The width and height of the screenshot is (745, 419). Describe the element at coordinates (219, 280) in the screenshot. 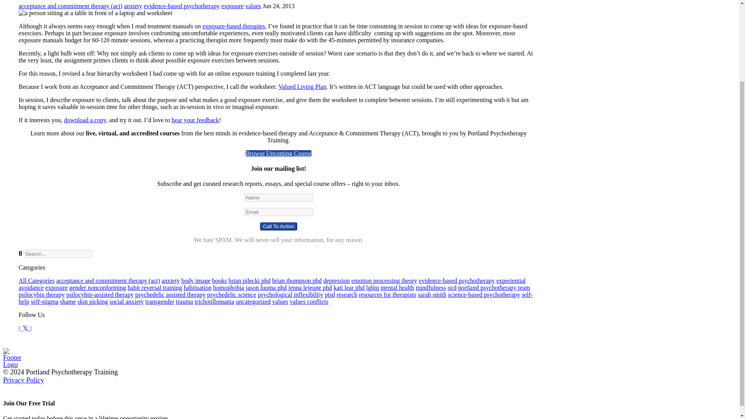

I see `books` at that location.